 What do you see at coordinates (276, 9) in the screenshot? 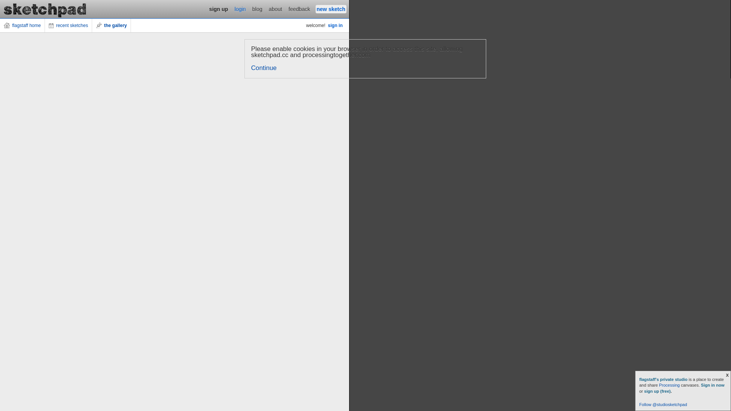
I see `about` at bounding box center [276, 9].